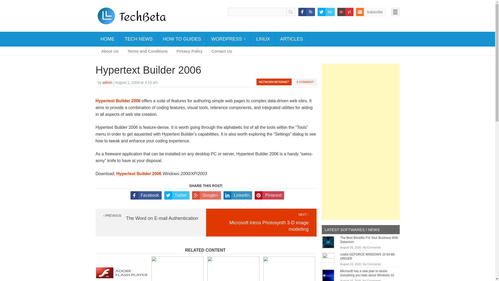 Image resolution: width=499 pixels, height=281 pixels. What do you see at coordinates (371, 12) in the screenshot?
I see `Subscribe` at bounding box center [371, 12].